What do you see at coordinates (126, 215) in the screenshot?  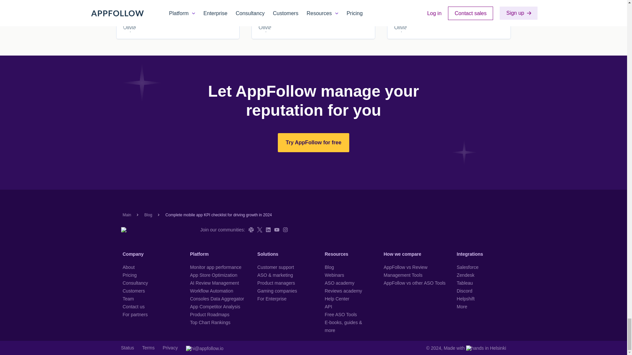 I see `Main` at bounding box center [126, 215].